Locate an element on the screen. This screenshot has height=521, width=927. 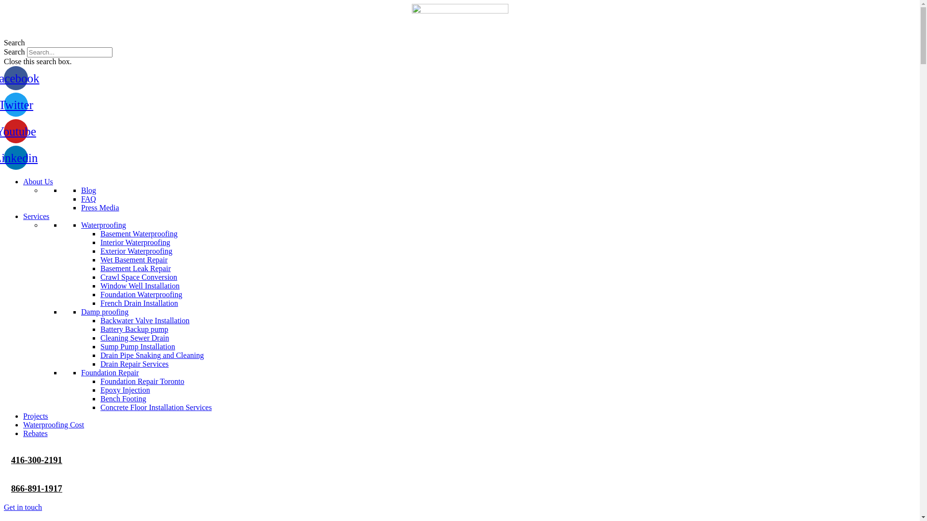
French Drain Installation is located at coordinates (139, 303).